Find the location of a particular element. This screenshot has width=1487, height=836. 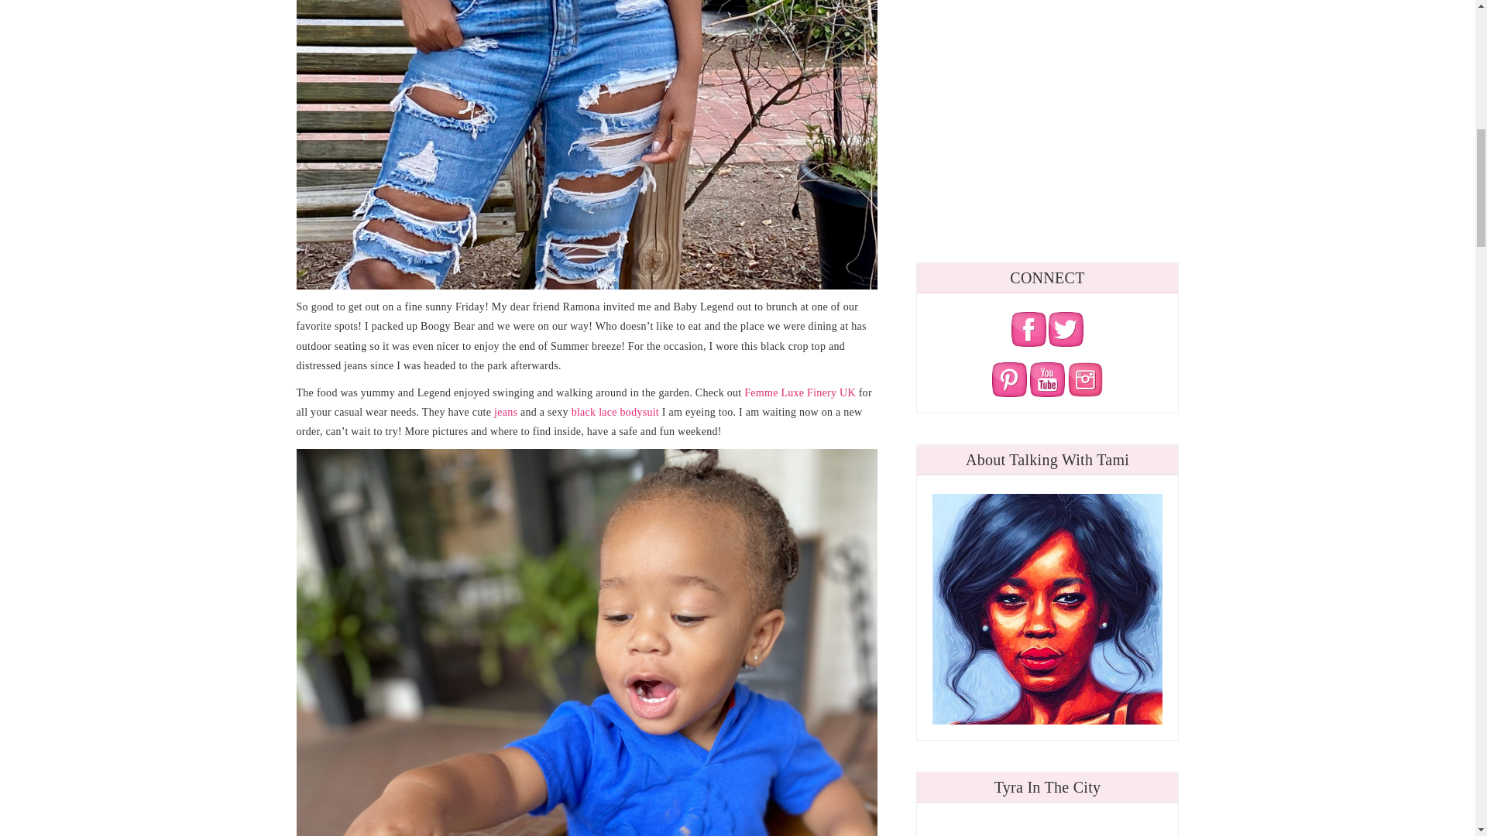

Femme Luxe Finery UK is located at coordinates (800, 393).